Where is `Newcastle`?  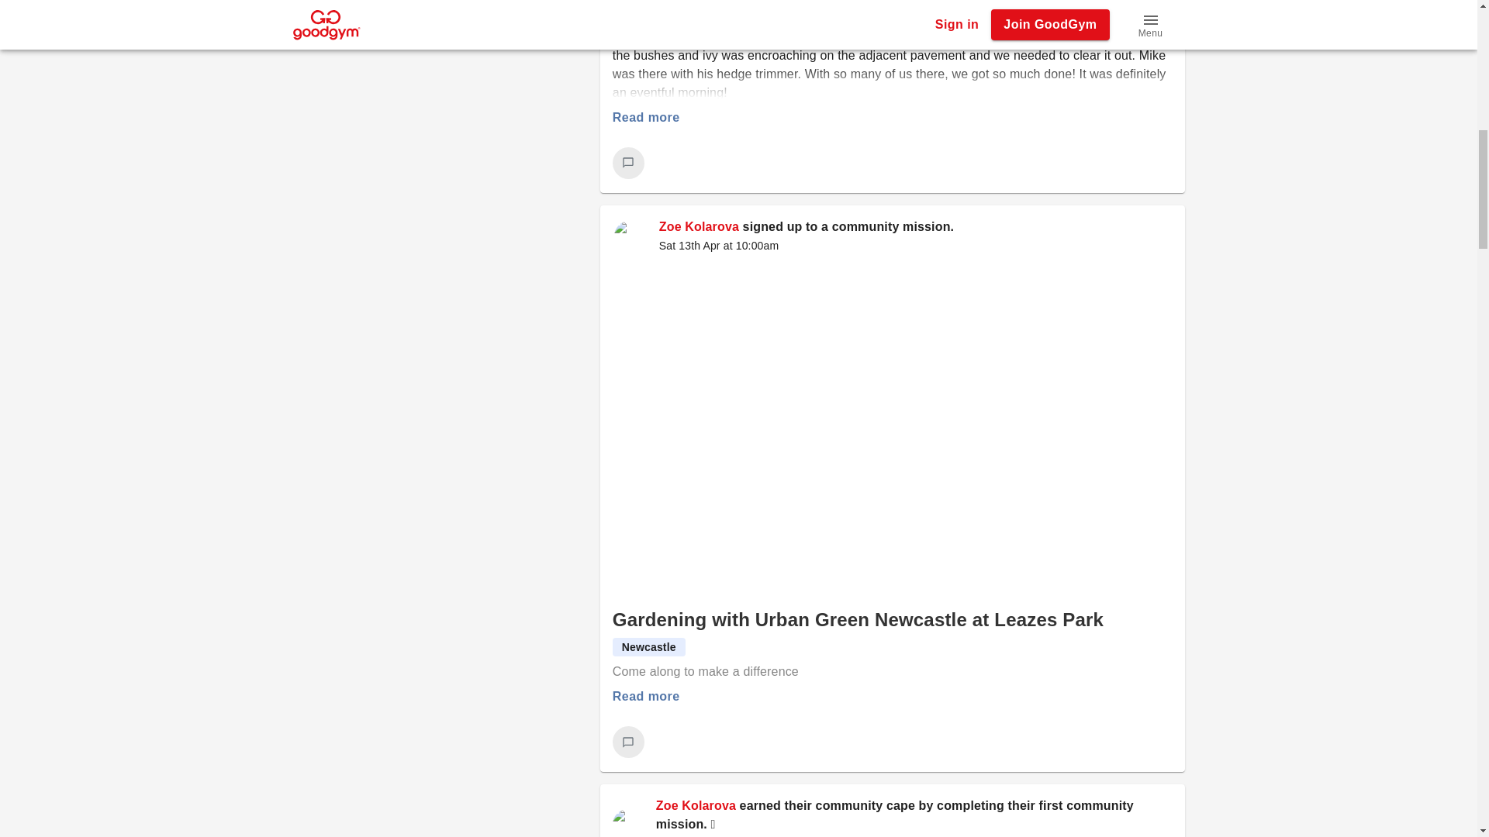 Newcastle is located at coordinates (648, 646).